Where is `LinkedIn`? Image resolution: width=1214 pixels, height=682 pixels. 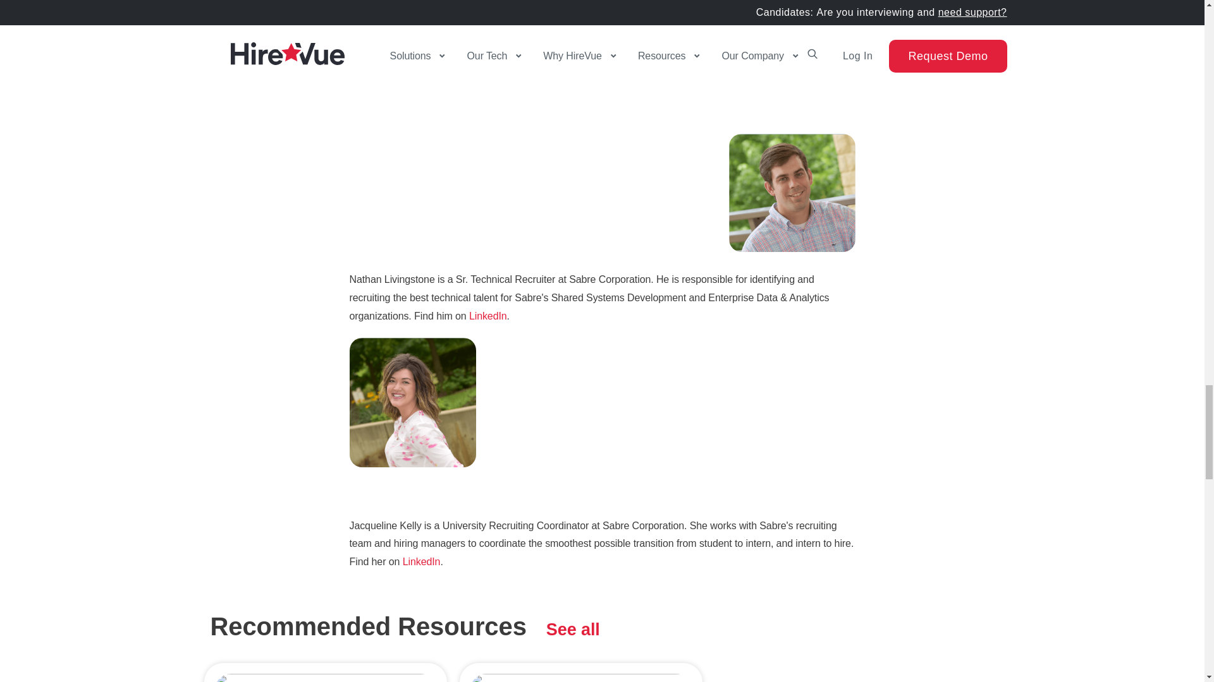 LinkedIn is located at coordinates (488, 316).